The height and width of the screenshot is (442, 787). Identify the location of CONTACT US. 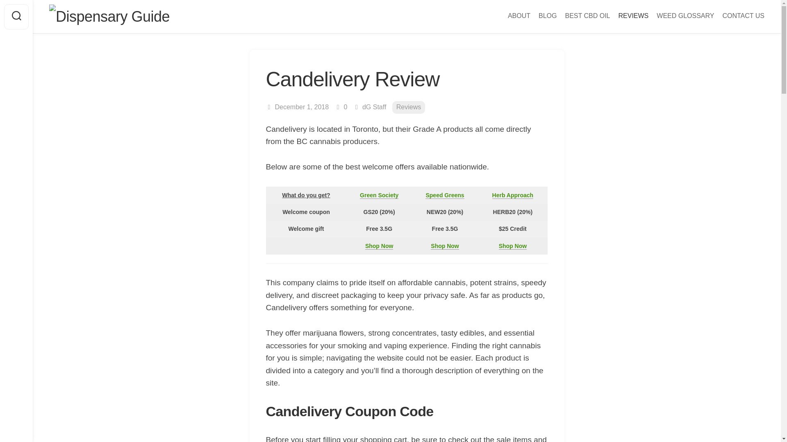
(743, 16).